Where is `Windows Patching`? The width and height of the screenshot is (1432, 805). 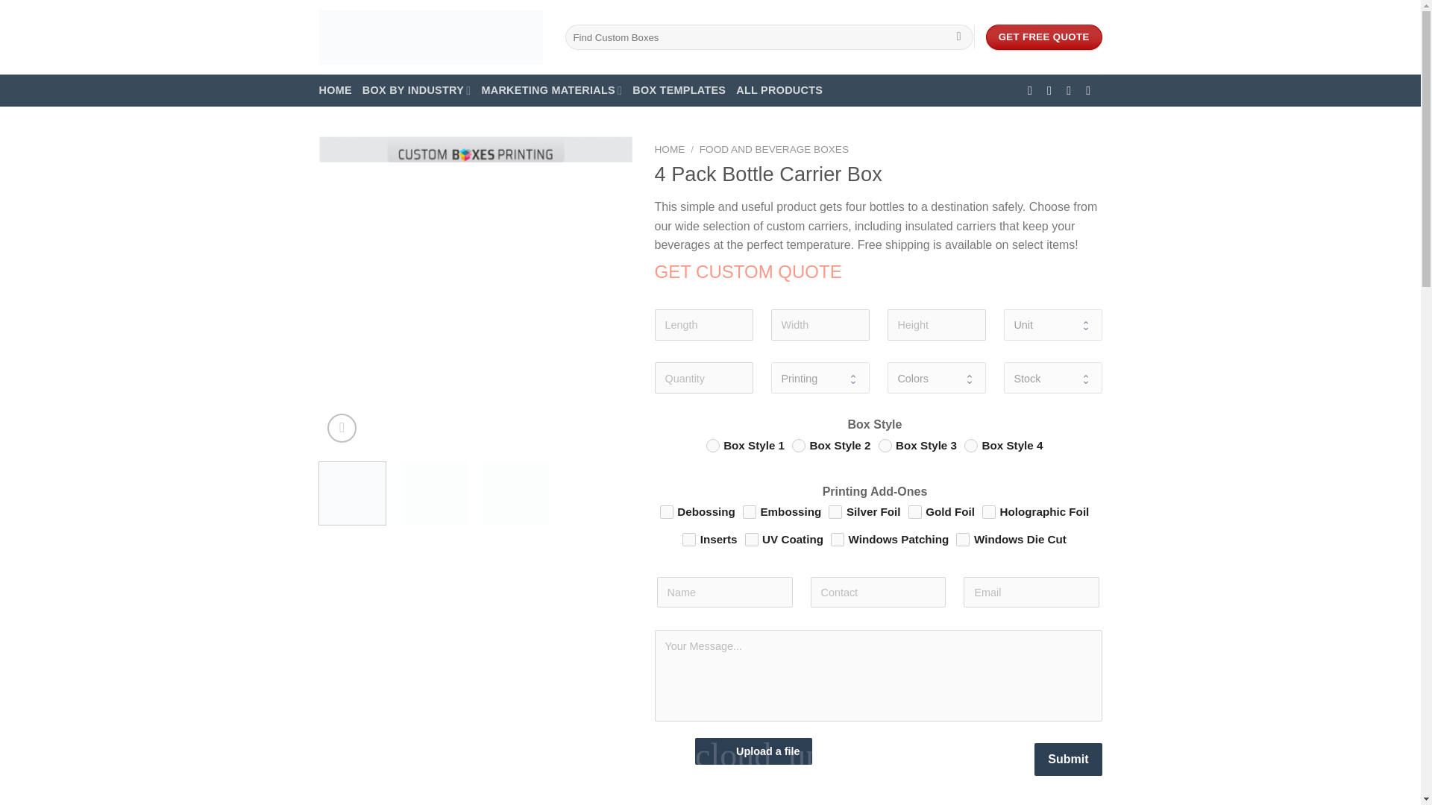 Windows Patching is located at coordinates (837, 540).